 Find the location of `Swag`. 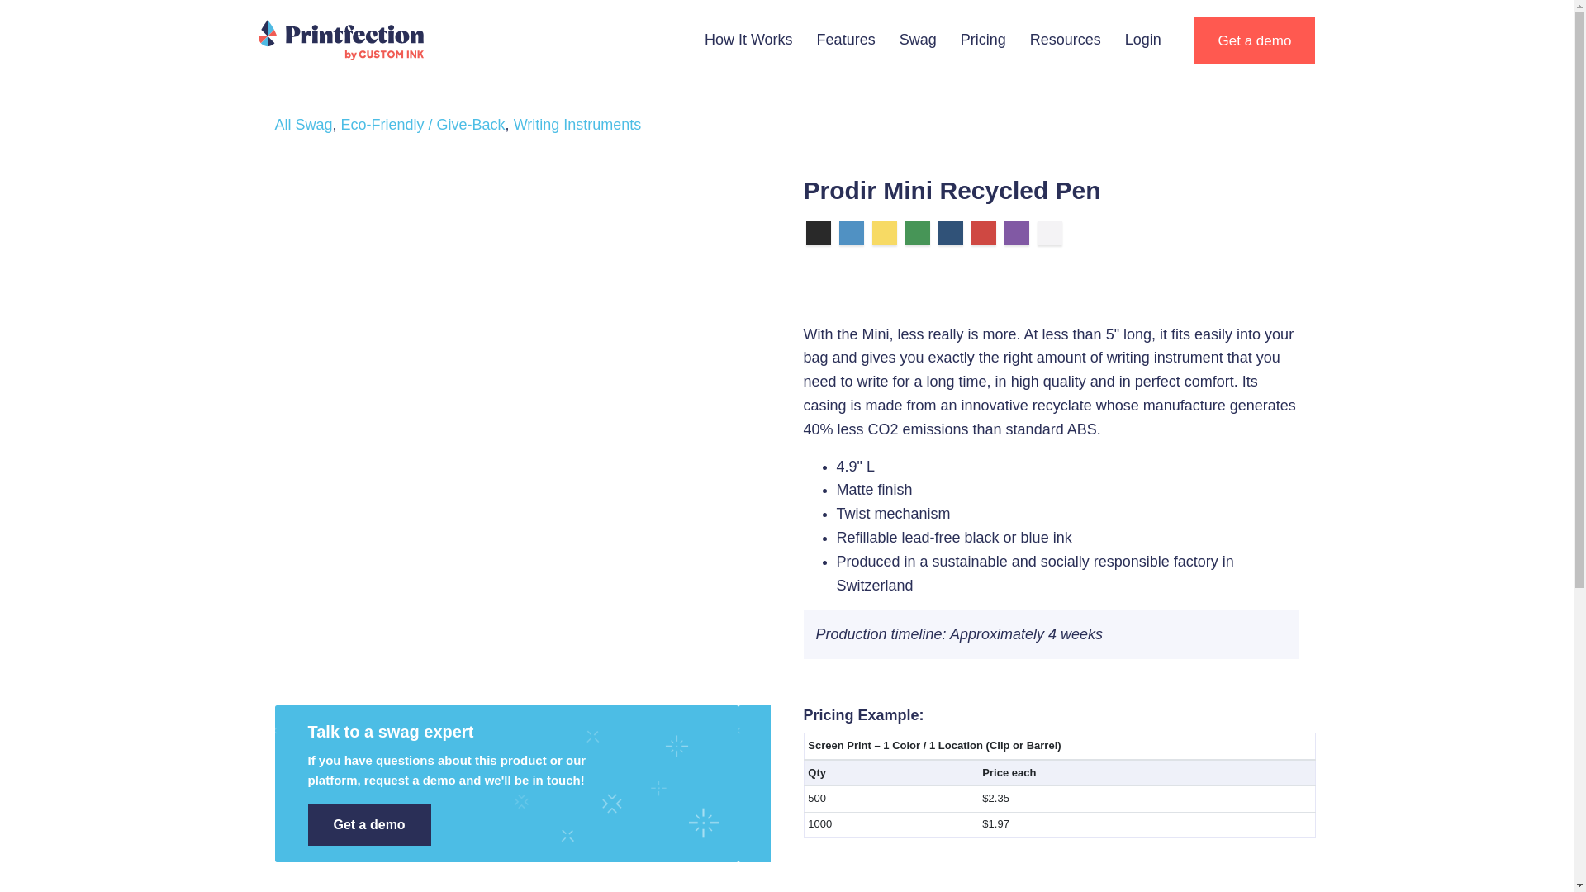

Swag is located at coordinates (919, 40).